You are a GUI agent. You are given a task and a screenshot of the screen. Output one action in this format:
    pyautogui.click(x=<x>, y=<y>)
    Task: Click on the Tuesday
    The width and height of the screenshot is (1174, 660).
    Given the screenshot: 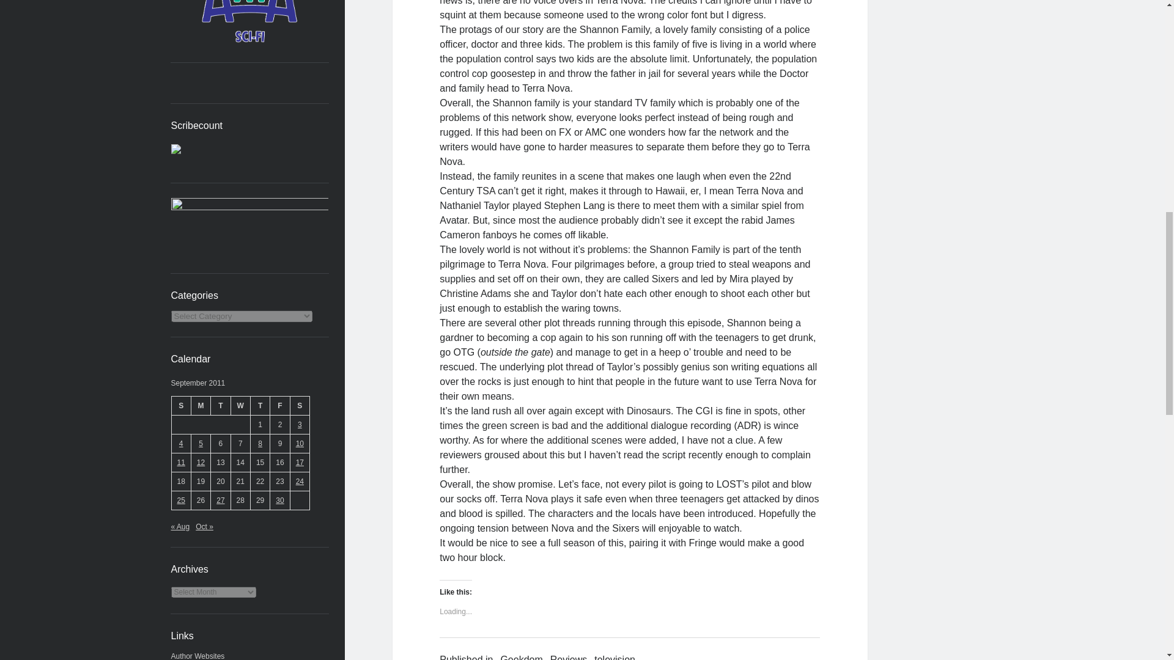 What is the action you would take?
    pyautogui.click(x=220, y=406)
    